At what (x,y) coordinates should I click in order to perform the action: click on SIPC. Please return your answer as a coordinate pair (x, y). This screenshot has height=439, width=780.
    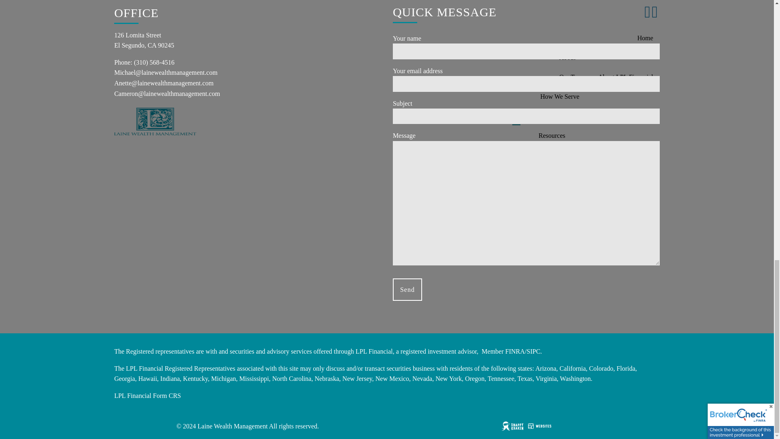
    Looking at the image, I should click on (533, 351).